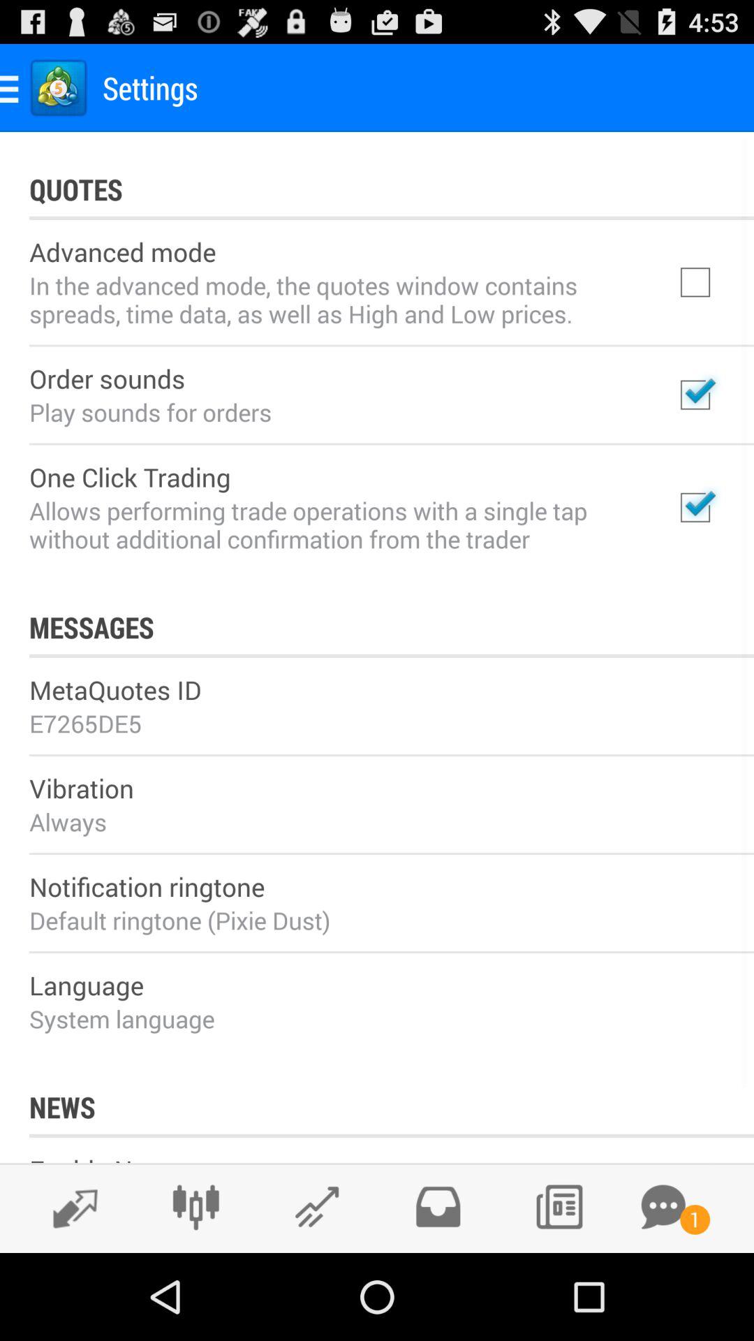  I want to click on go to news, so click(559, 1207).